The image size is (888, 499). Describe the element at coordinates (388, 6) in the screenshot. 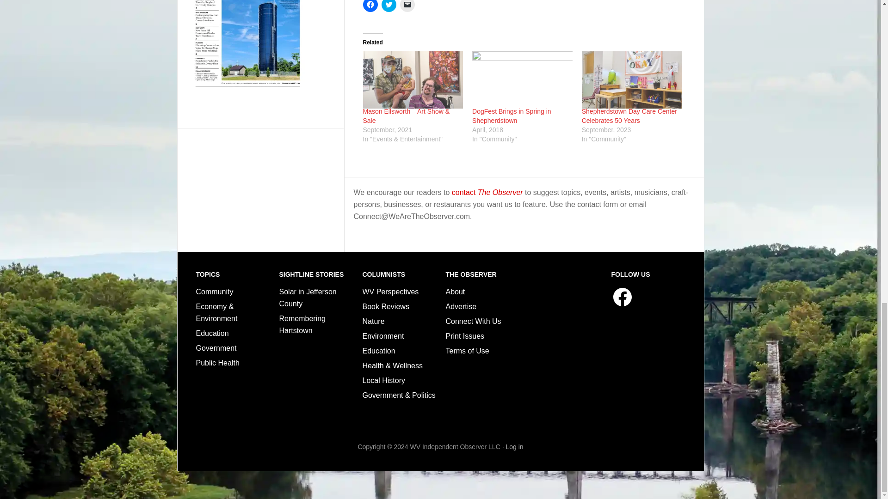

I see `Click to share on Twitter` at that location.